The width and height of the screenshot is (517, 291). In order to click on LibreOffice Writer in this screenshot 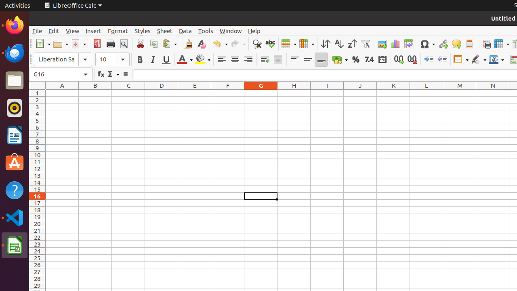, I will do `click(15, 135)`.